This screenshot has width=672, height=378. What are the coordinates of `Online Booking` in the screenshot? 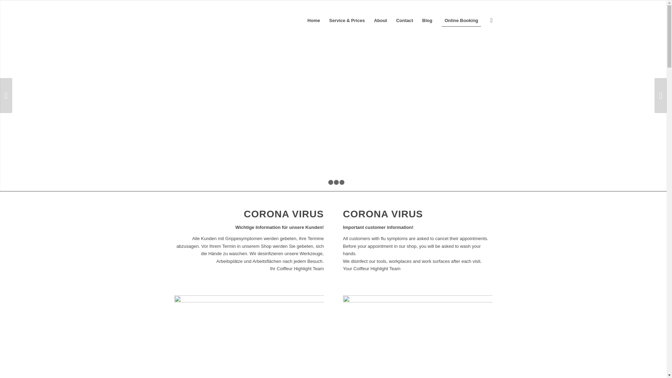 It's located at (461, 21).